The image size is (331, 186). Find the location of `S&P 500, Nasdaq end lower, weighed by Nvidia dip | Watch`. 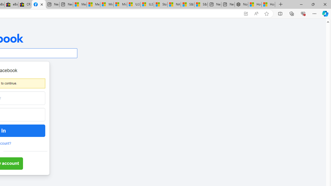

S&P 500, Nasdaq end lower, weighed by Nvidia dip | Watch is located at coordinates (201, 5).